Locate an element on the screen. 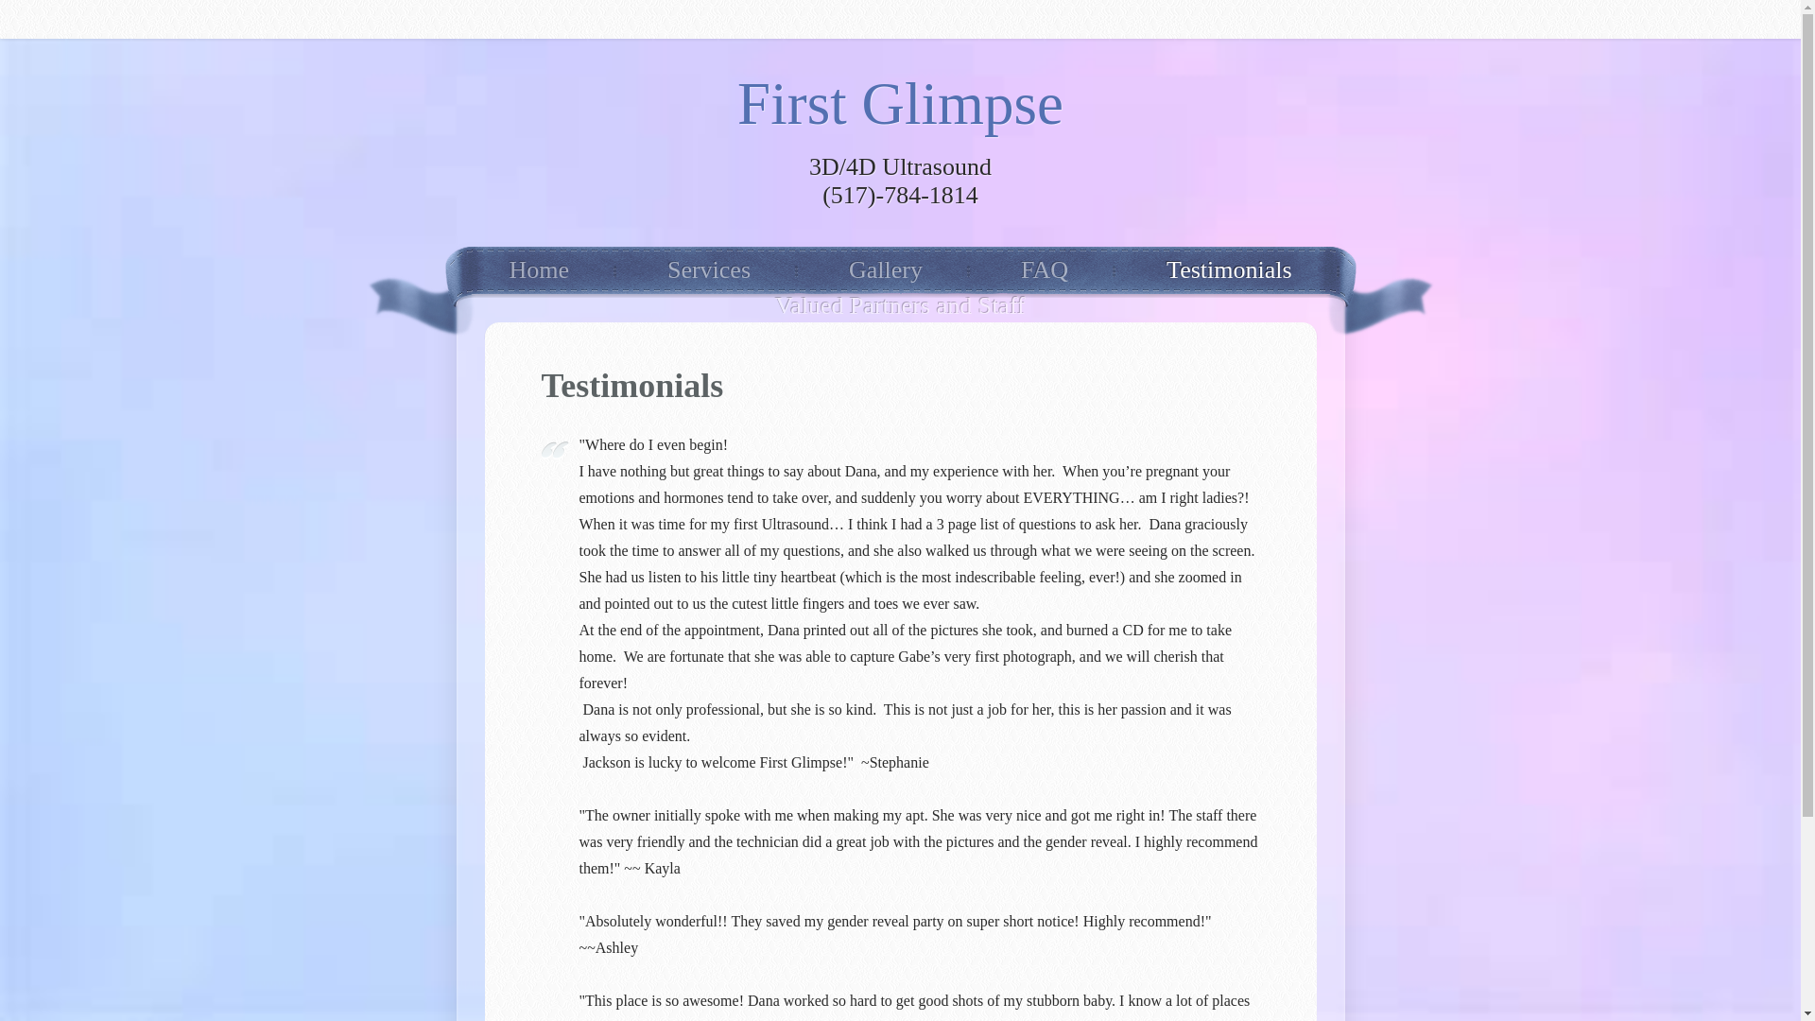  Services is located at coordinates (709, 274).